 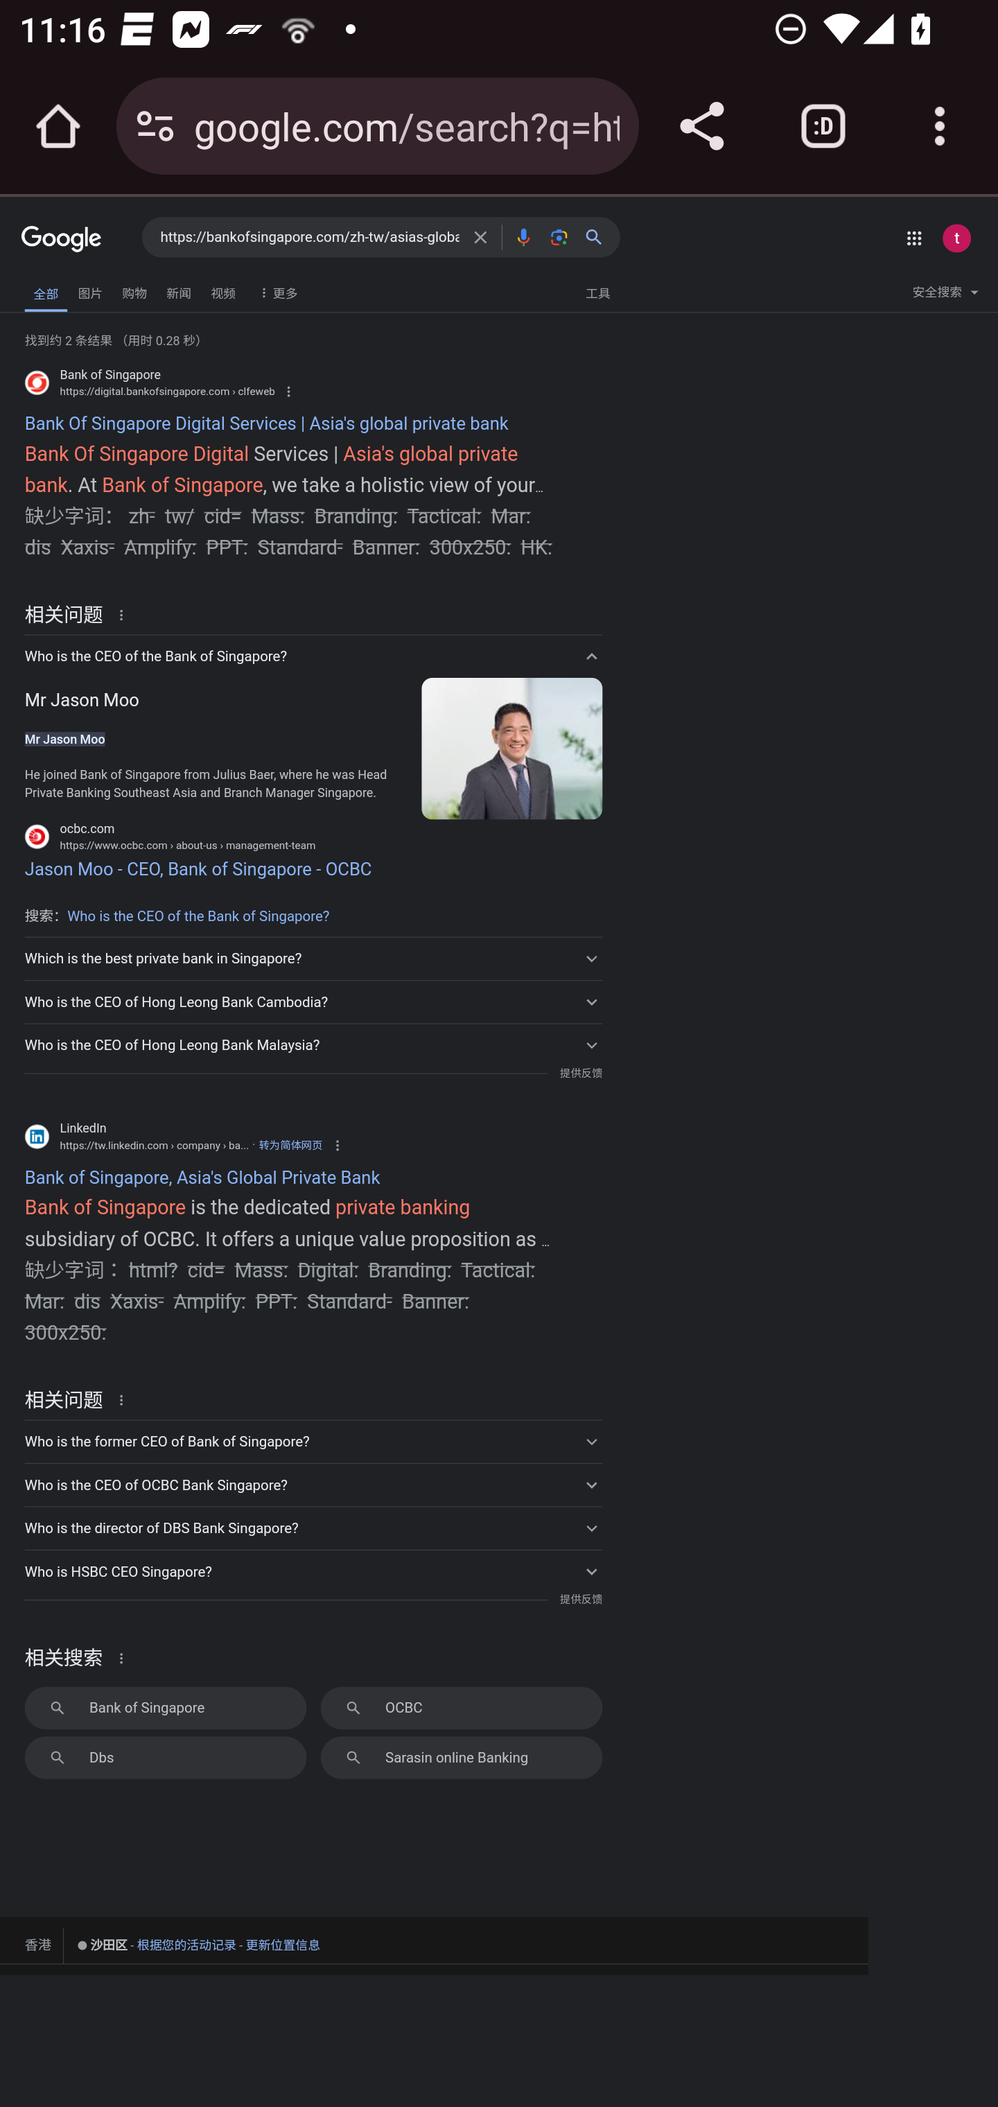 I want to click on 图片, so click(x=90, y=290).